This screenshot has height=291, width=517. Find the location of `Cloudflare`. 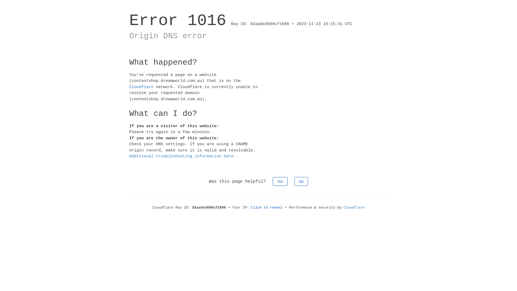

Cloudflare is located at coordinates (354, 207).